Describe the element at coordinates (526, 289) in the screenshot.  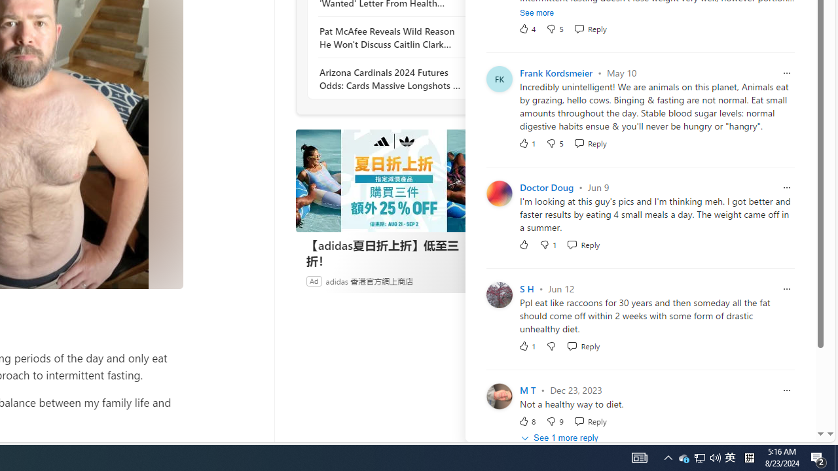
I see `S H` at that location.